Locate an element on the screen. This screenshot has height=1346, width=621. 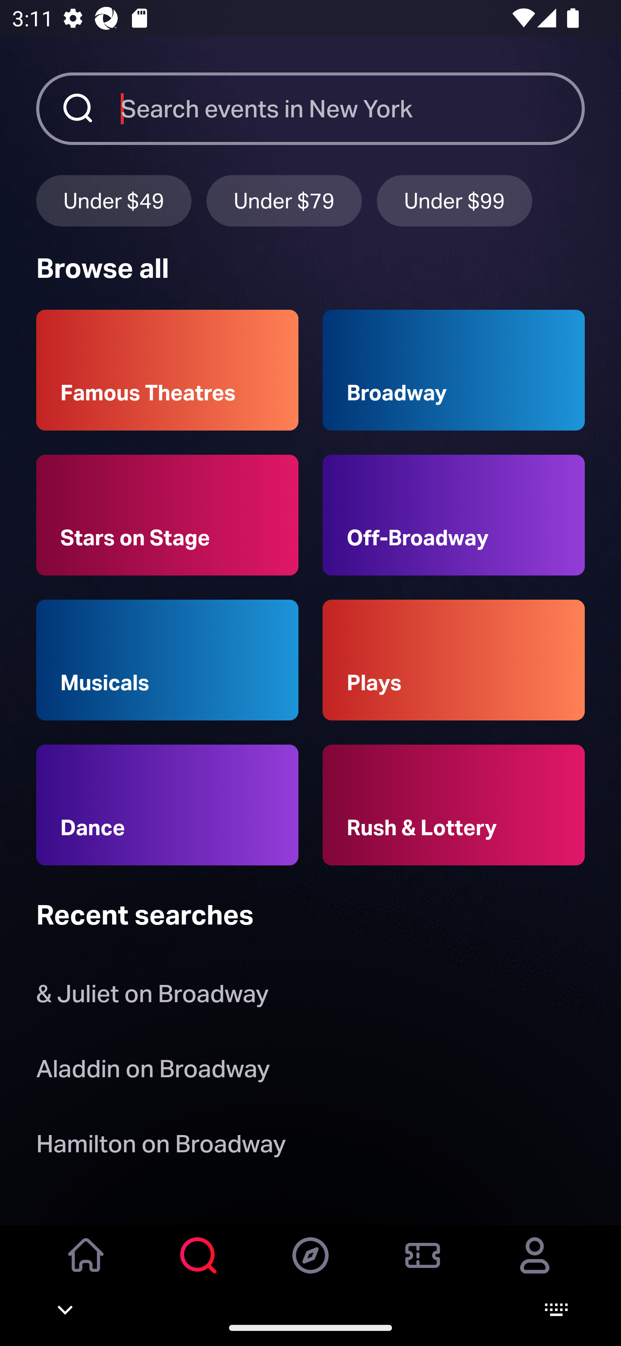
Search events in New York is located at coordinates (353, 108).